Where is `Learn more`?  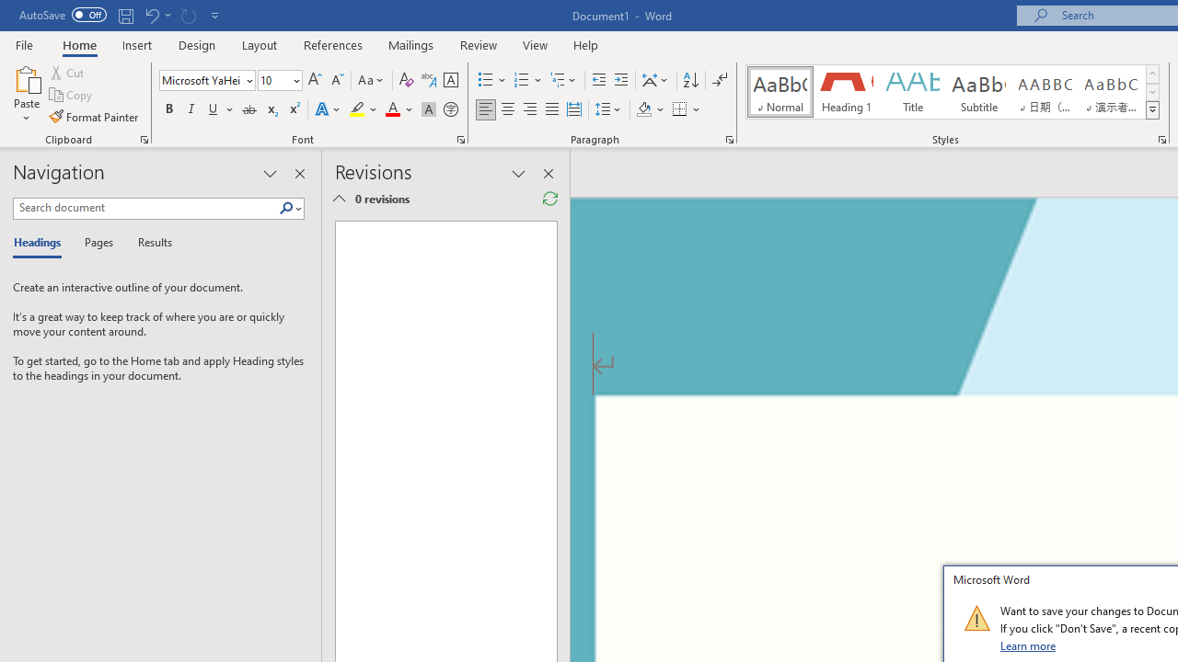 Learn more is located at coordinates (1029, 645).